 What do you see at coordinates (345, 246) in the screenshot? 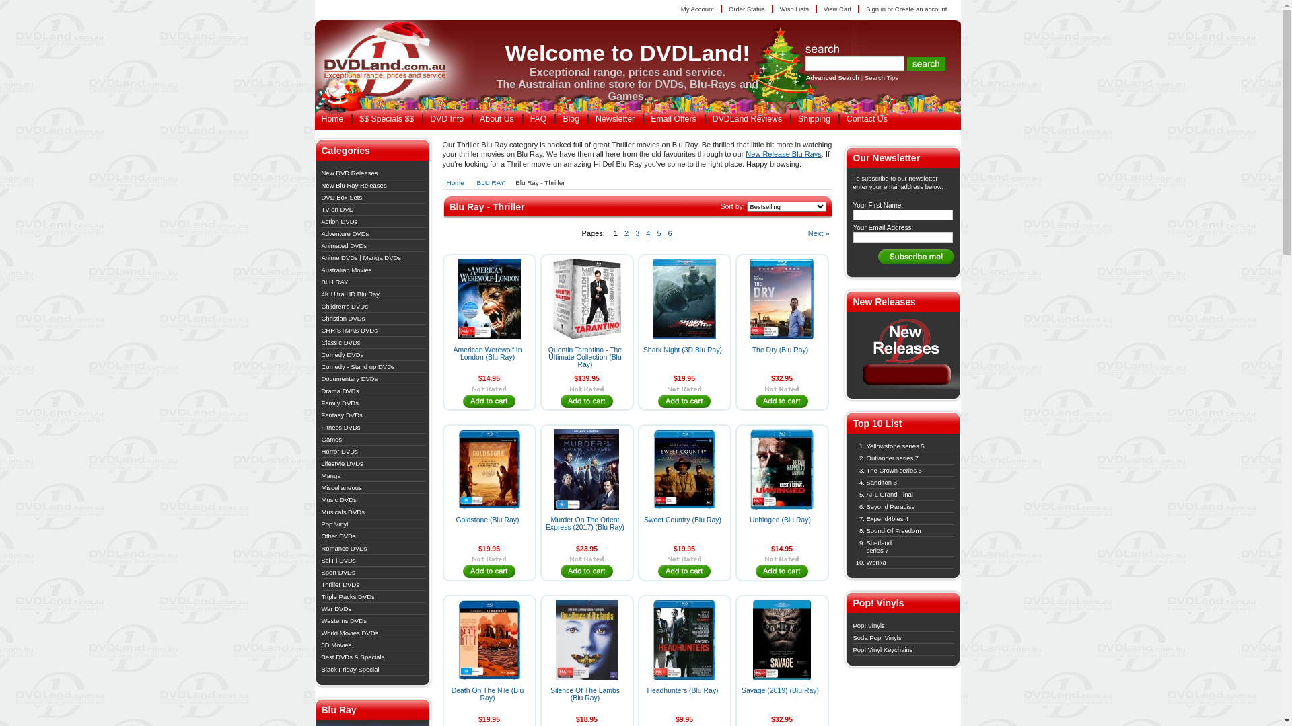
I see `Animated DVDs` at bounding box center [345, 246].